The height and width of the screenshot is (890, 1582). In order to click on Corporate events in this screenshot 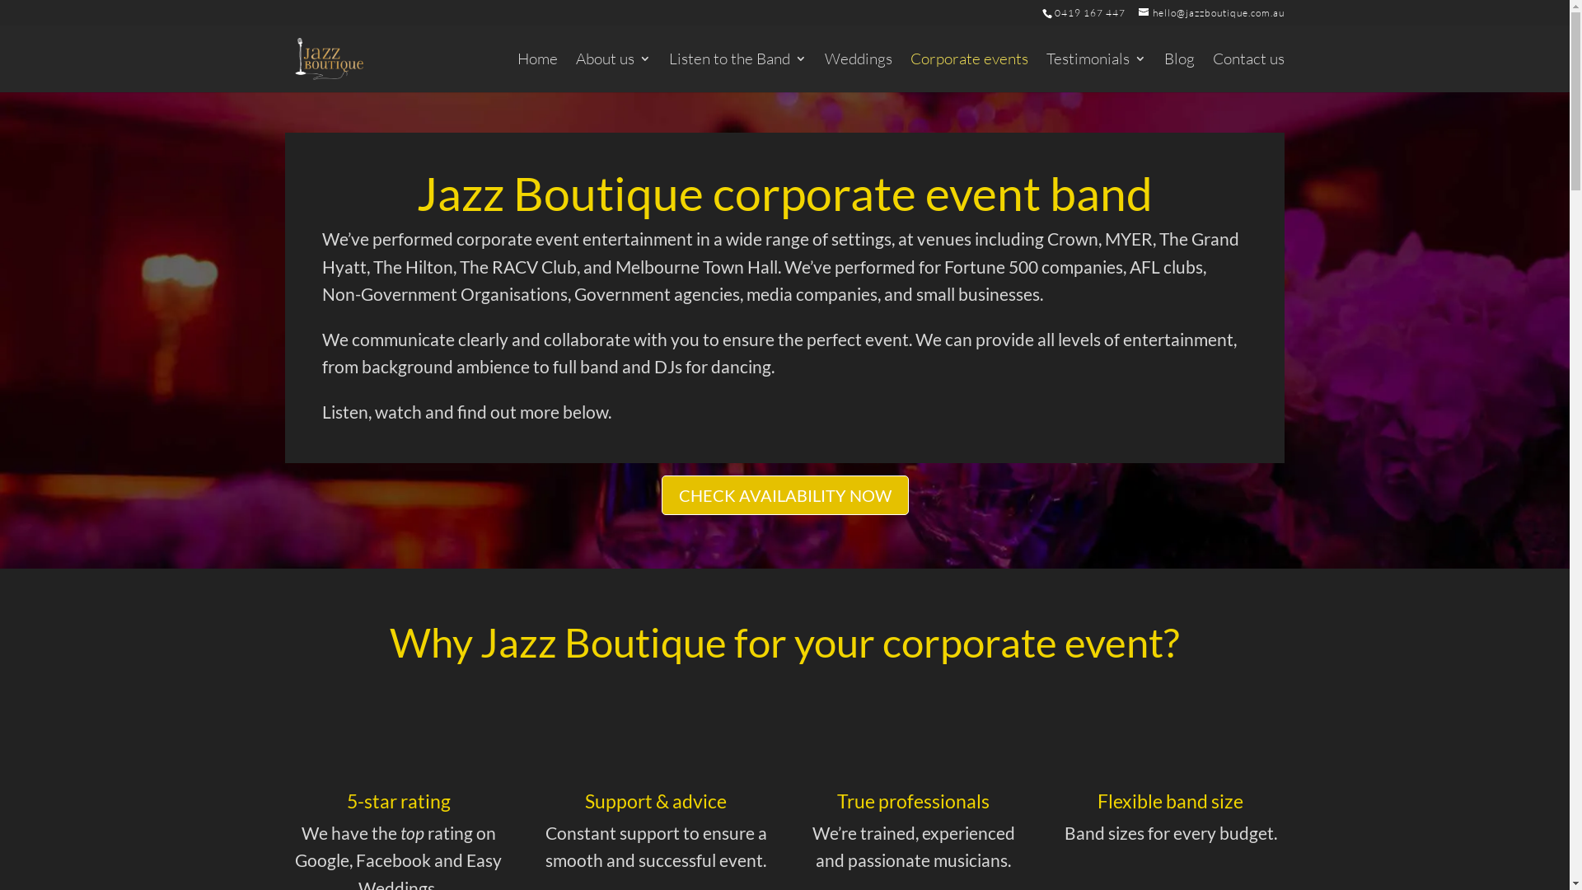, I will do `click(969, 73)`.